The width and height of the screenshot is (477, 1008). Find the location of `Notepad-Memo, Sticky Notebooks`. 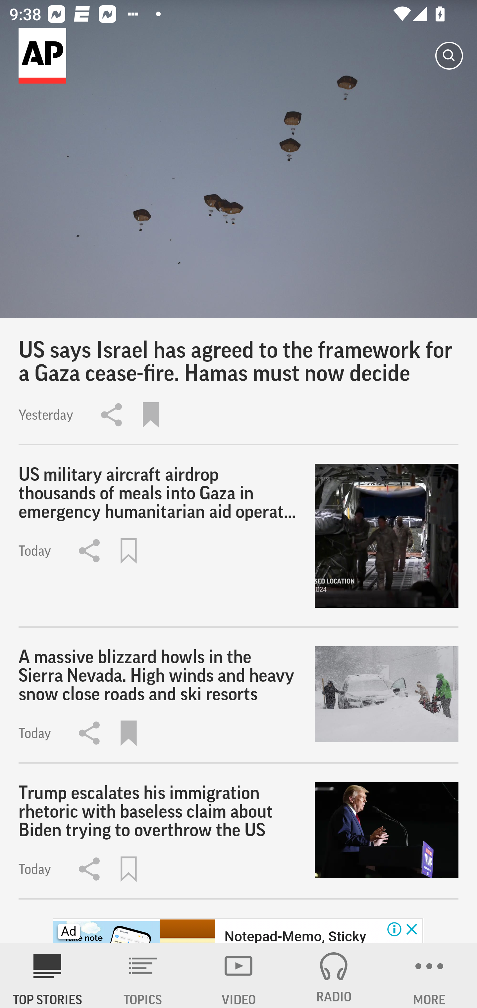

Notepad-Memo, Sticky Notebooks is located at coordinates (295, 935).